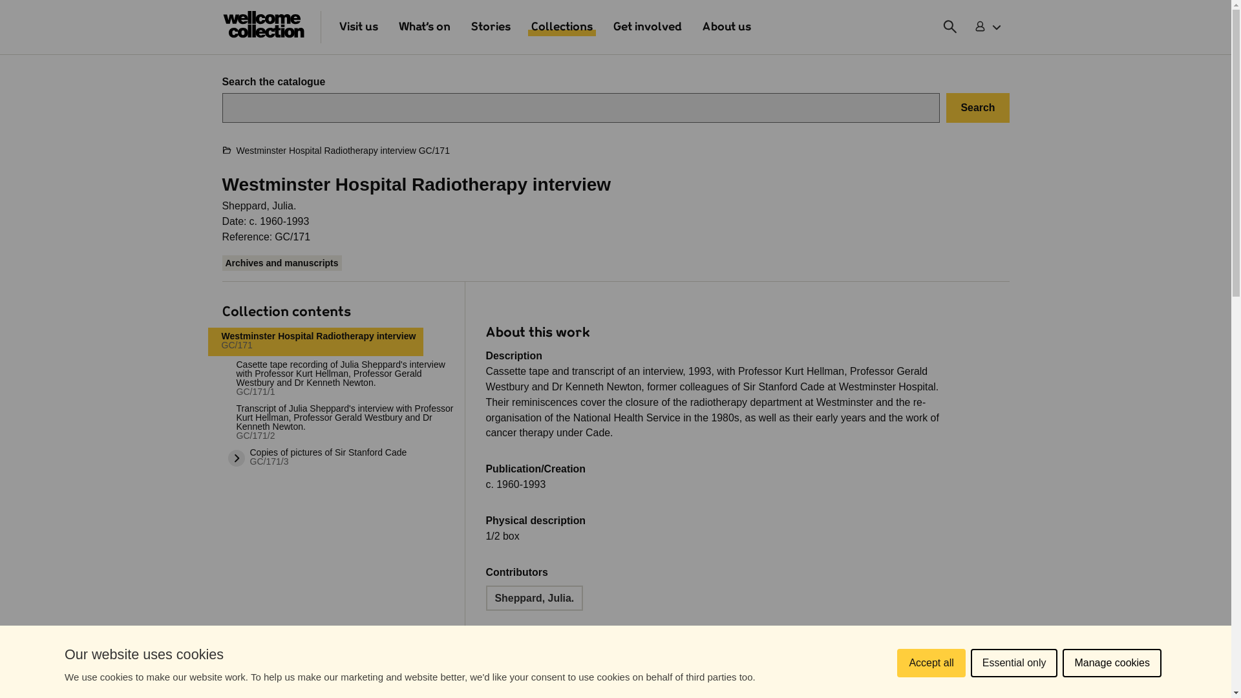  What do you see at coordinates (931, 695) in the screenshot?
I see `Accept all` at bounding box center [931, 695].